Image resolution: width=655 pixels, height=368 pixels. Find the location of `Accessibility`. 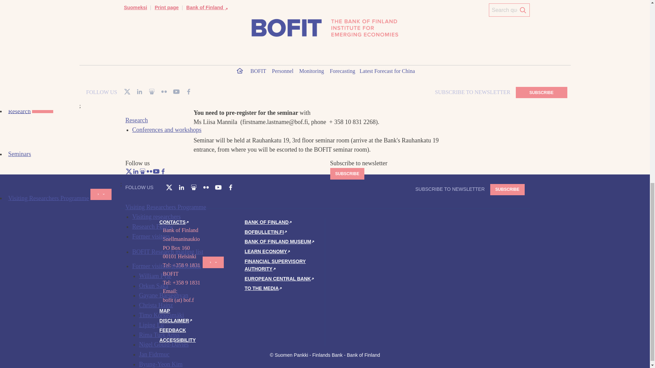

Accessibility is located at coordinates (177, 340).